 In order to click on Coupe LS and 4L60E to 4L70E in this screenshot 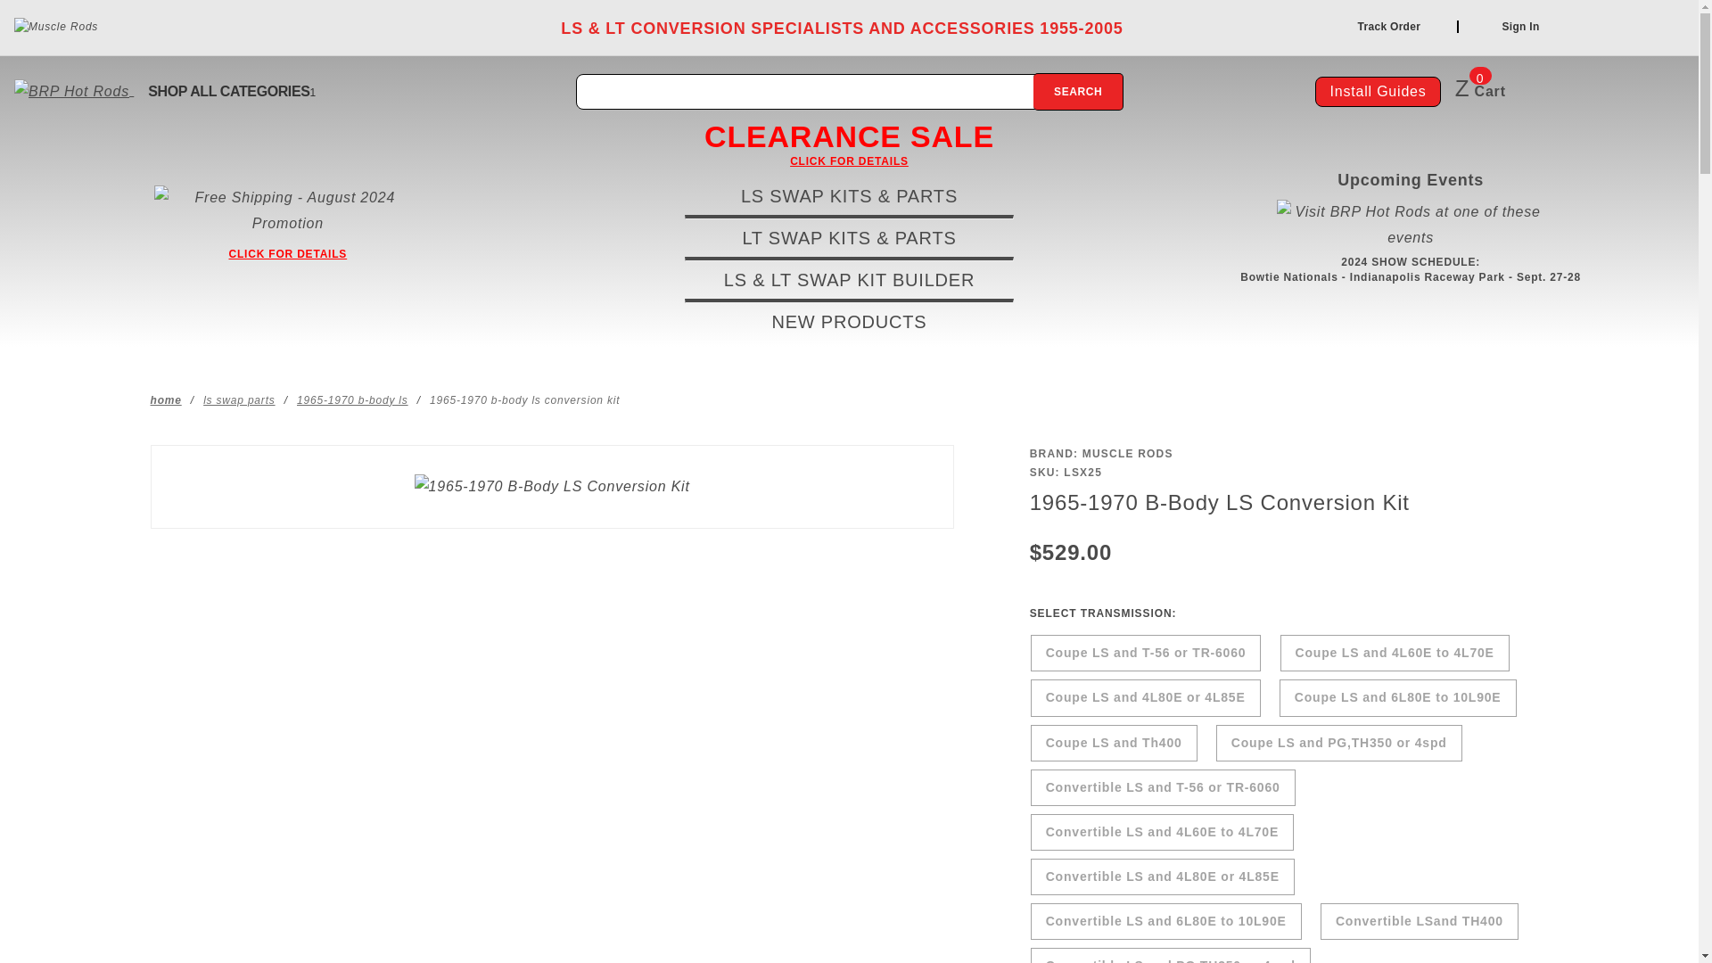, I will do `click(1395, 653)`.